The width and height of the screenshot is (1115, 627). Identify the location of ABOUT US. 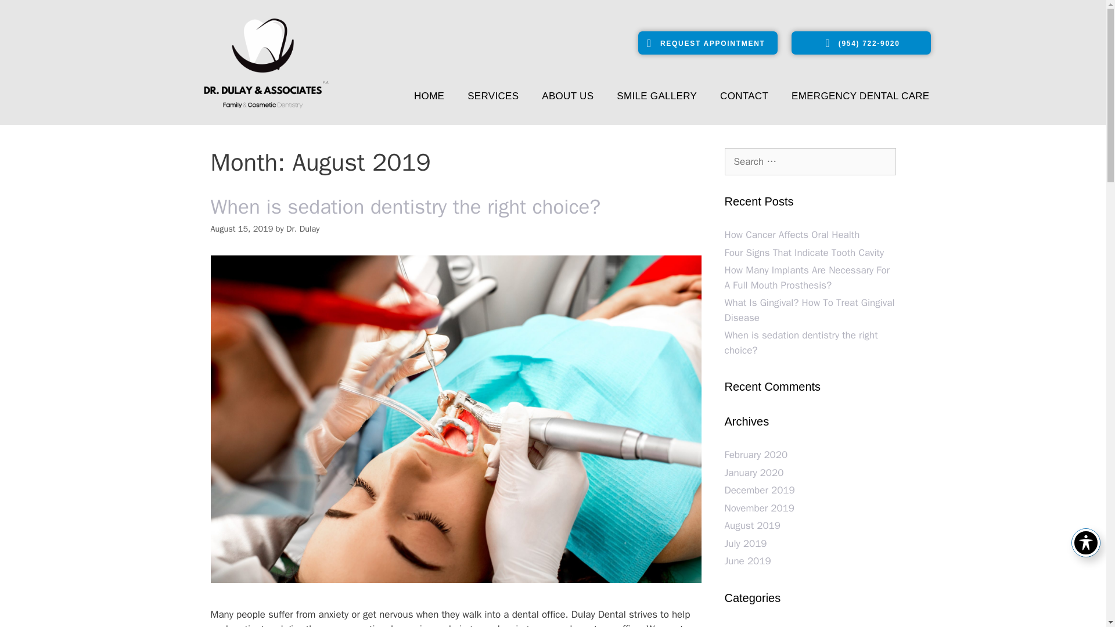
(568, 96).